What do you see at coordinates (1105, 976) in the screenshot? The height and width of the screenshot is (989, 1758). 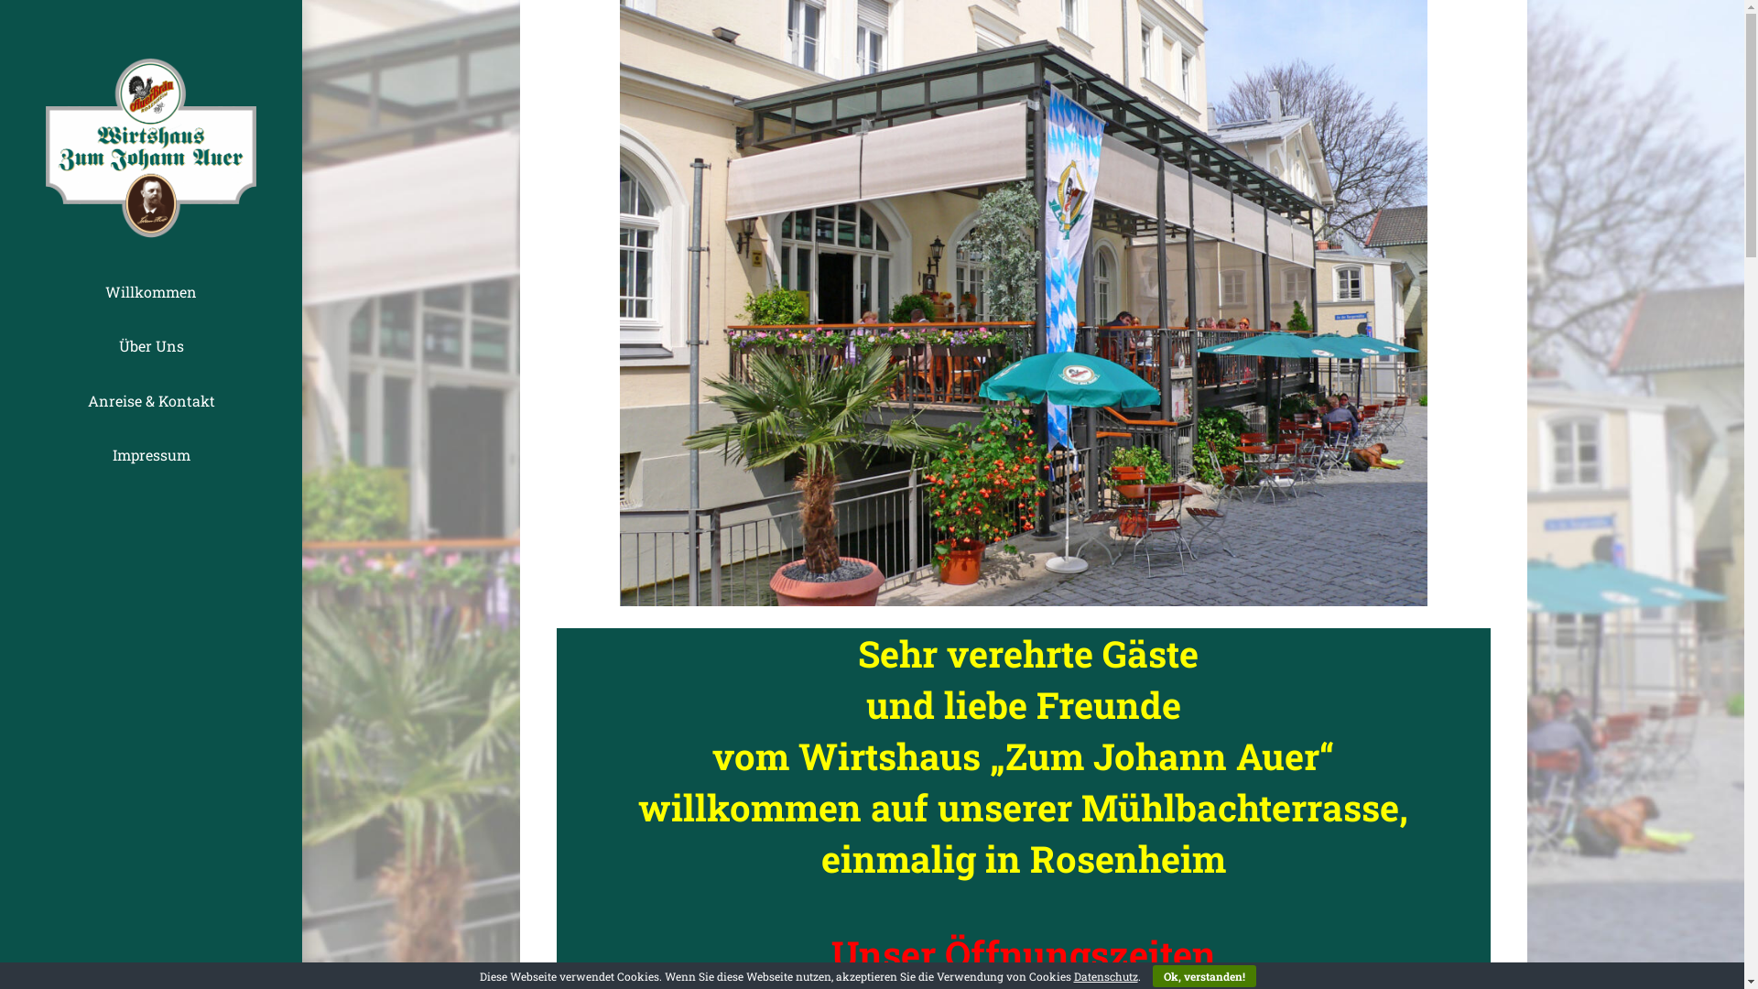 I see `Datenschutz` at bounding box center [1105, 976].